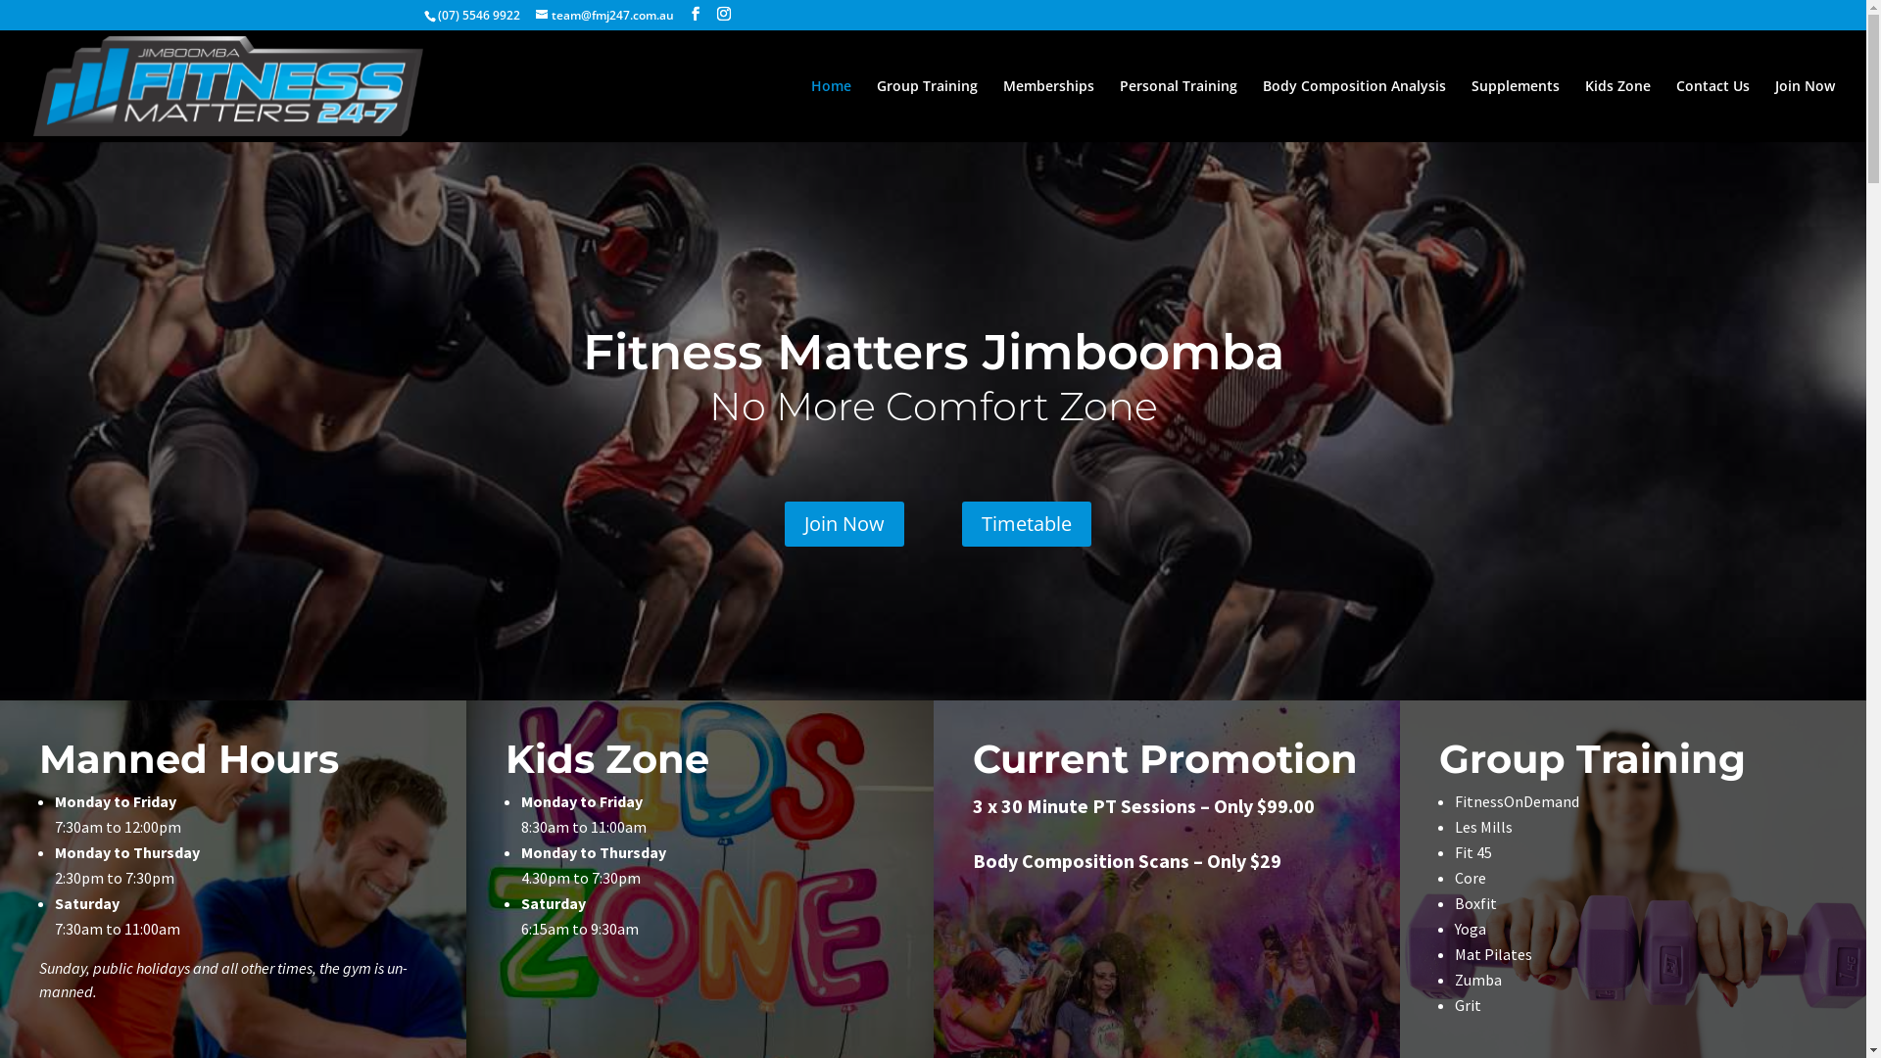 The width and height of the screenshot is (1881, 1058). I want to click on Supplements, so click(1516, 111).